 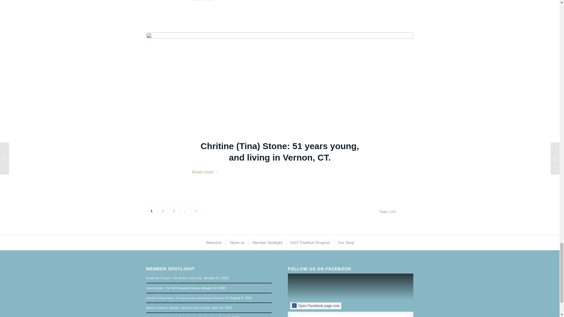 I want to click on Welcome, so click(x=213, y=242).